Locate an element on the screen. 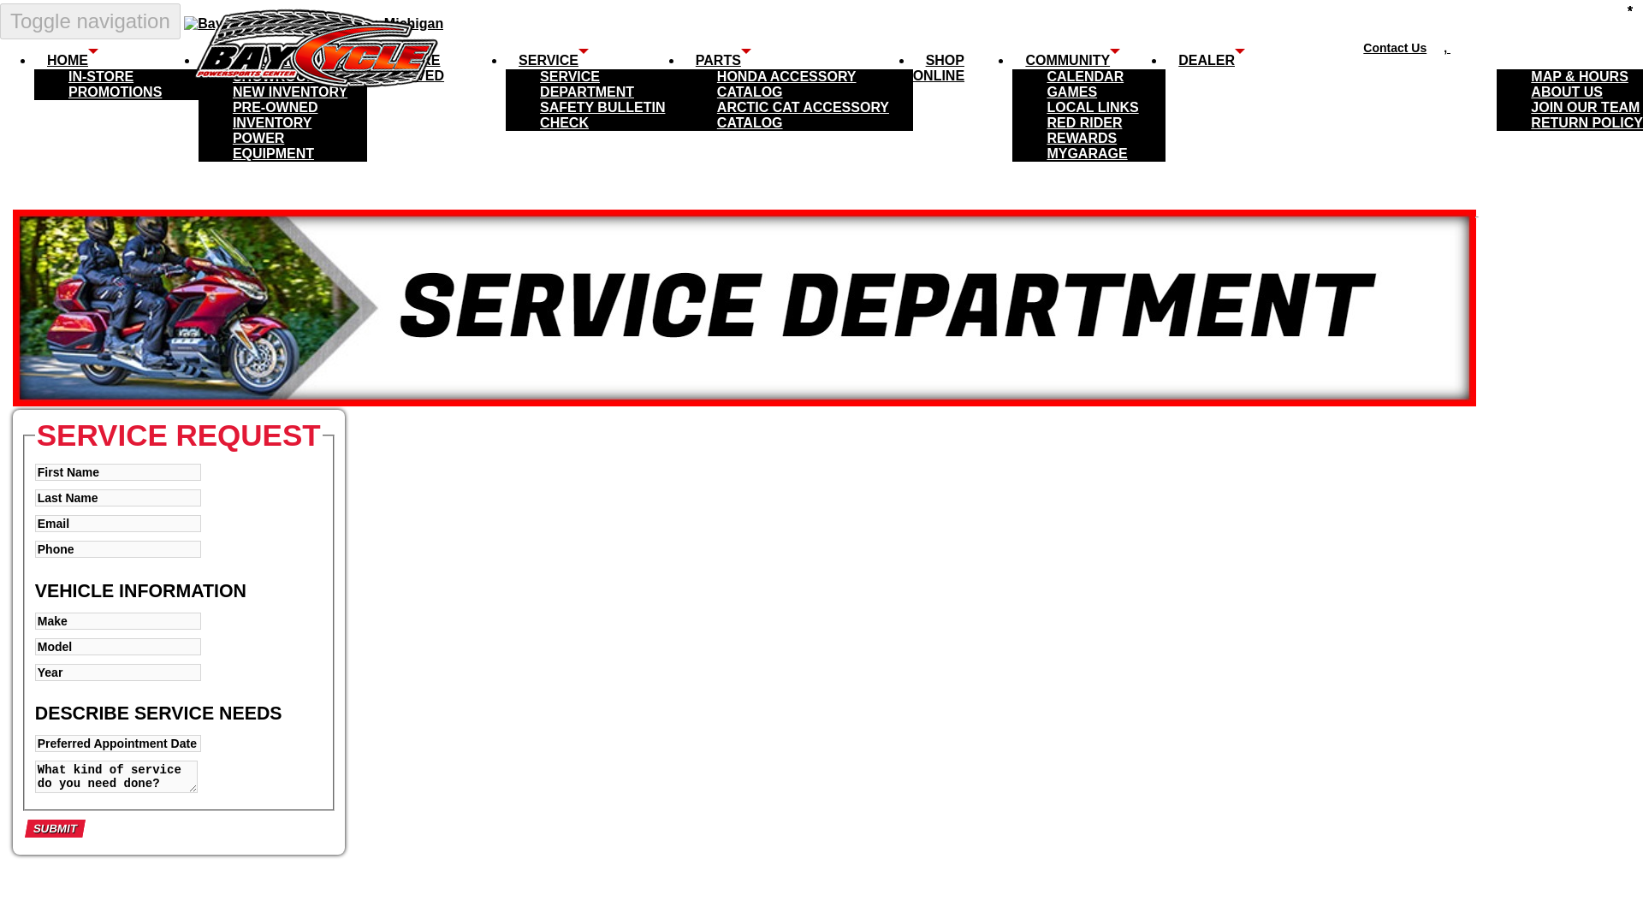 The width and height of the screenshot is (1643, 924). Get Paid to Race with Red Rider Rewards is located at coordinates (1084, 130).